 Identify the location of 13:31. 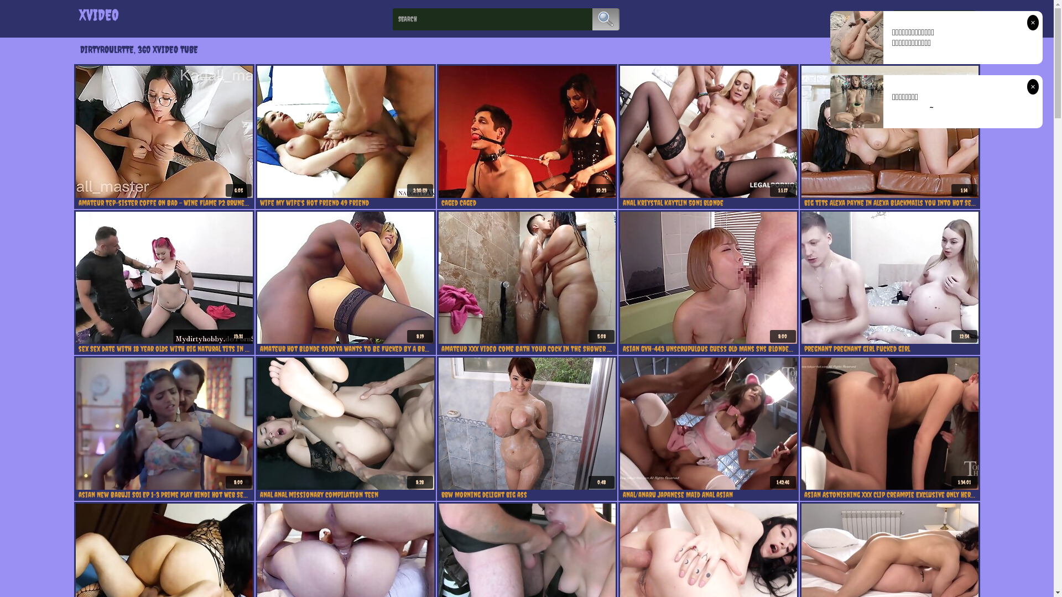
(164, 277).